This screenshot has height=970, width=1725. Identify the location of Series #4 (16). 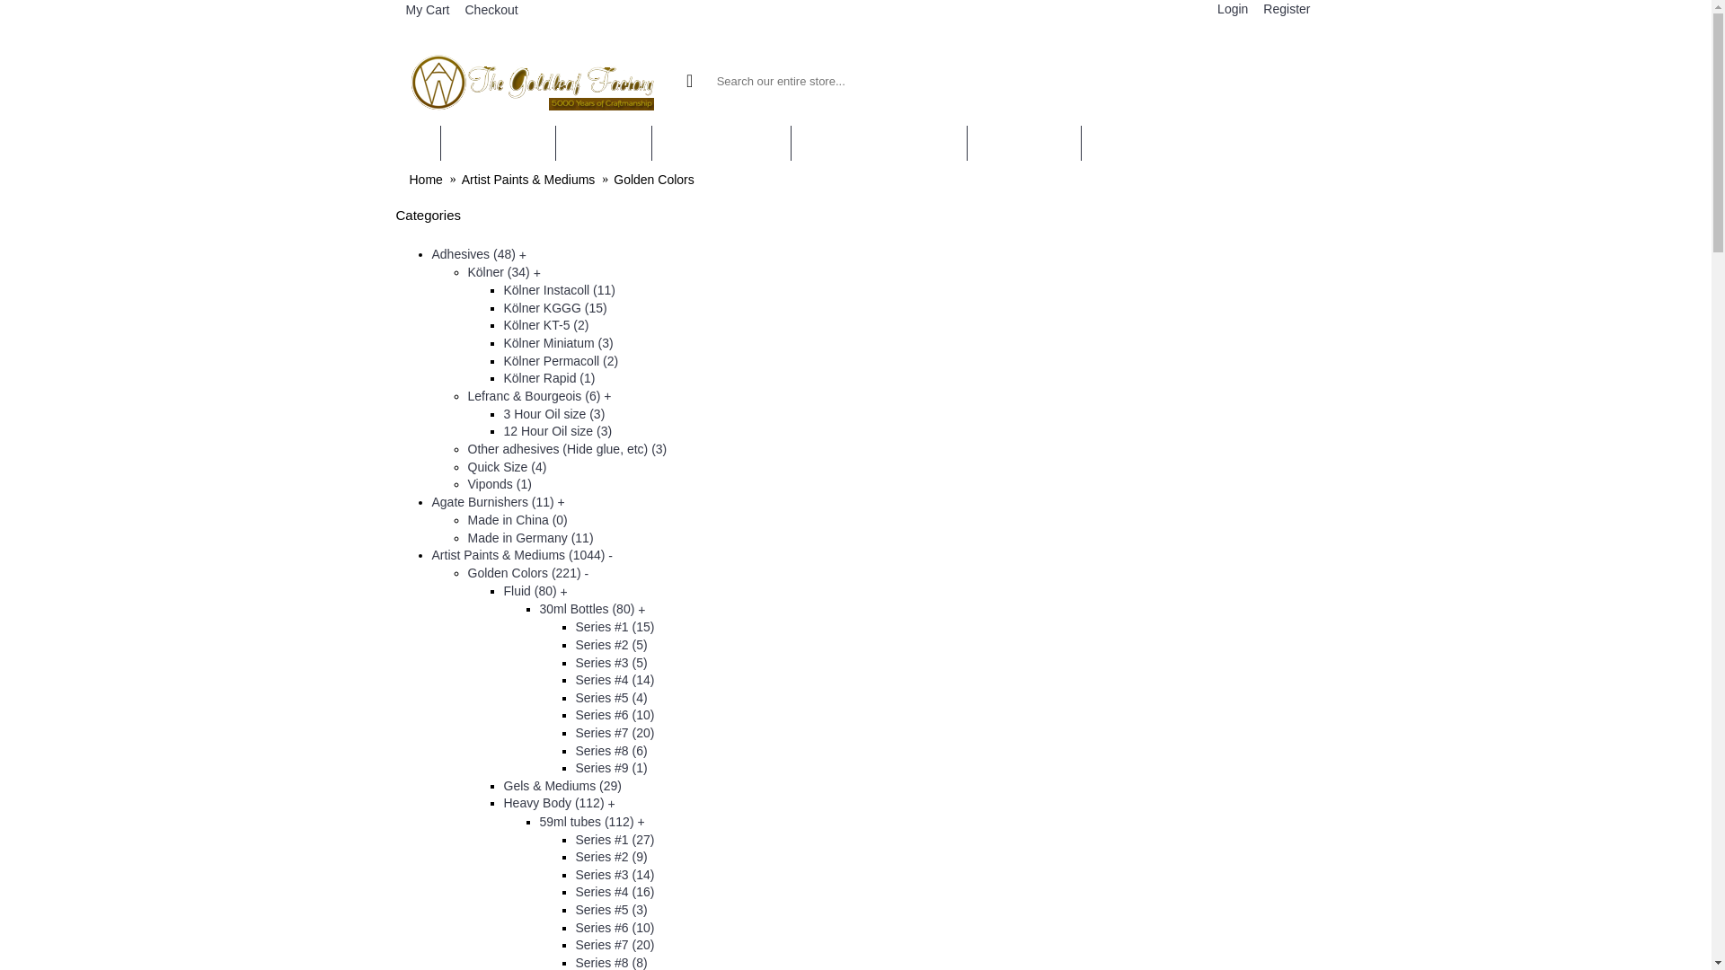
(615, 892).